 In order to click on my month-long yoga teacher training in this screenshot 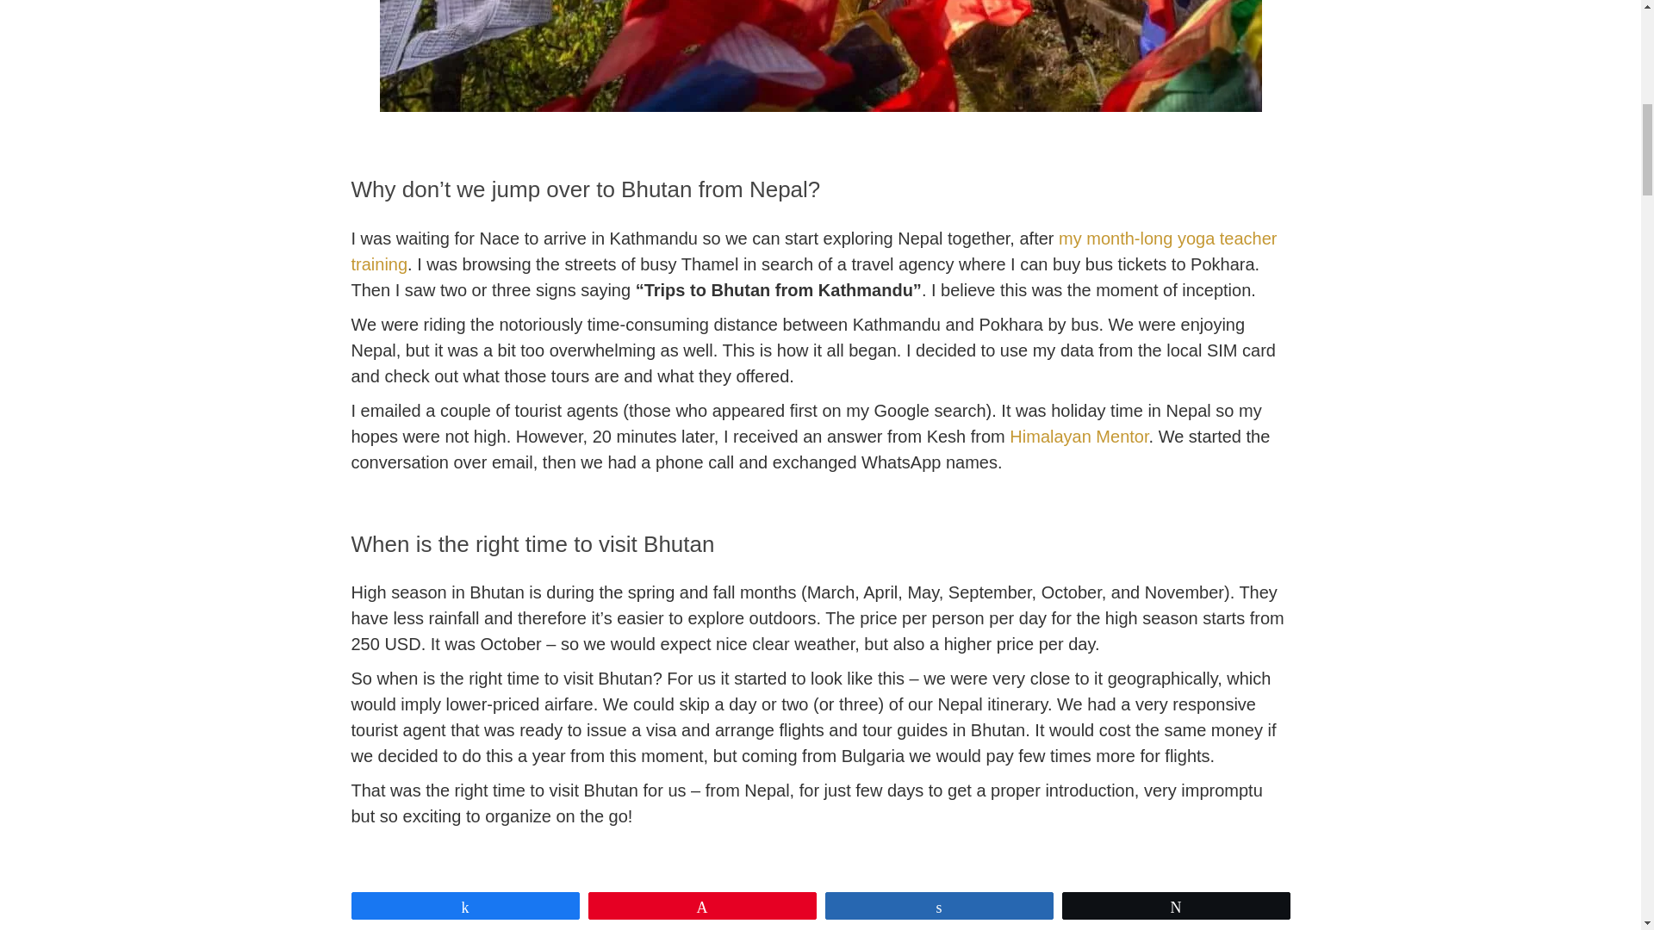, I will do `click(813, 251)`.